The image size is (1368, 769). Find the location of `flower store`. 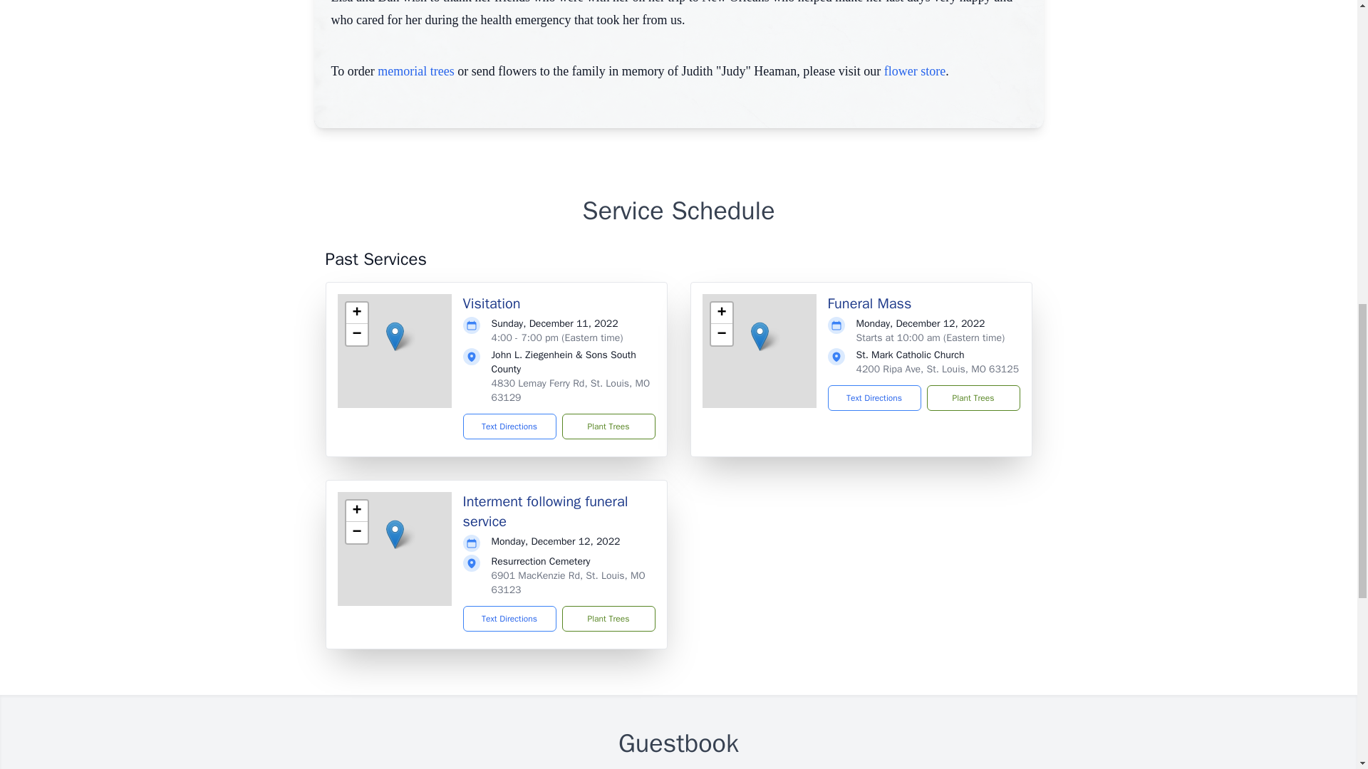

flower store is located at coordinates (914, 71).